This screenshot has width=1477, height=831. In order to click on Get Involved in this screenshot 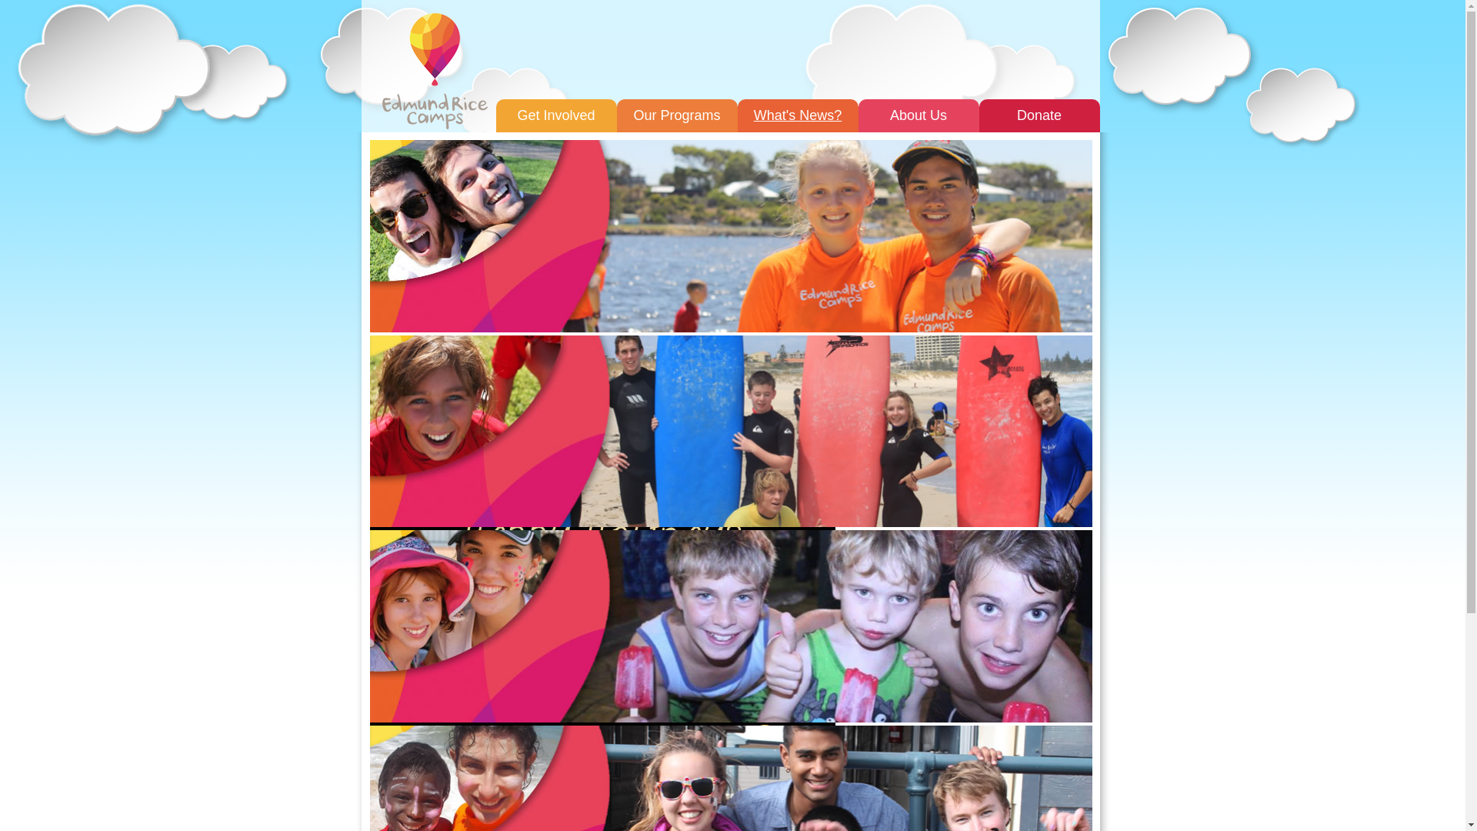, I will do `click(555, 115)`.